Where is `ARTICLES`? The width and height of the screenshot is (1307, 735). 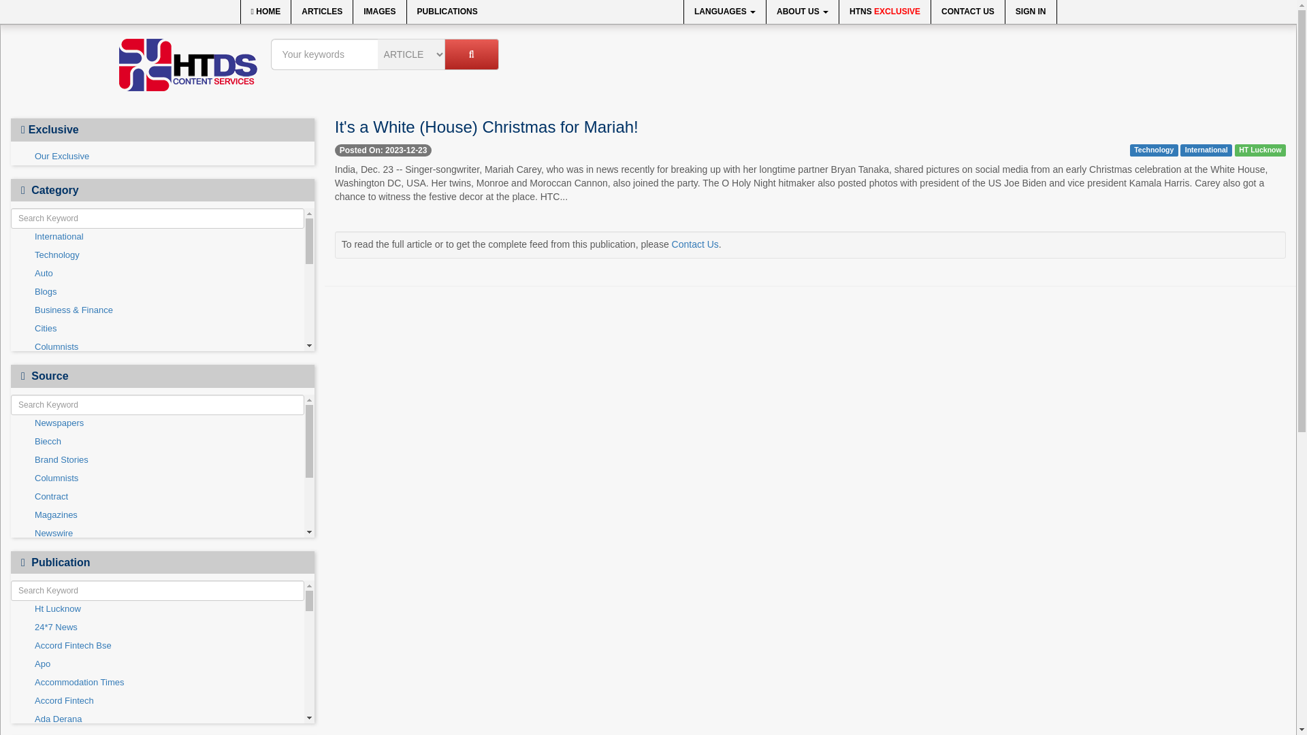 ARTICLES is located at coordinates (322, 12).